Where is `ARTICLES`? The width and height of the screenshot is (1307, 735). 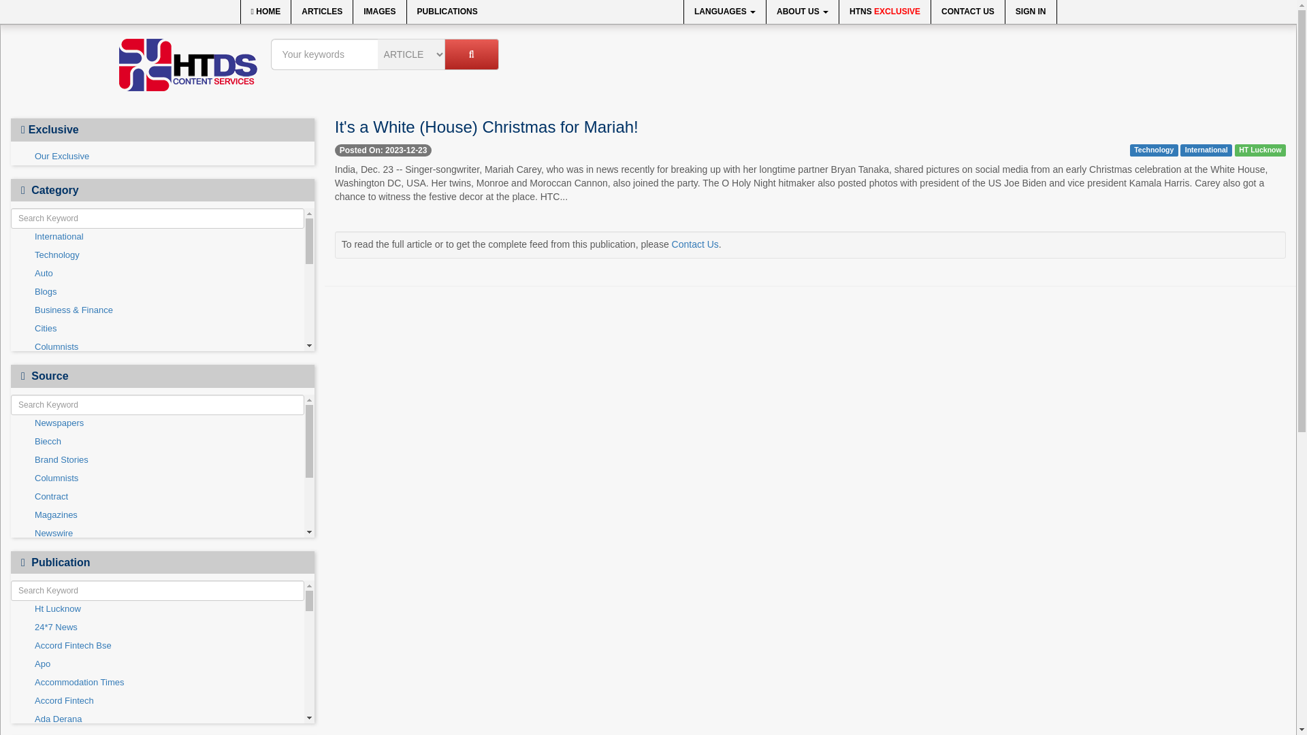 ARTICLES is located at coordinates (322, 12).